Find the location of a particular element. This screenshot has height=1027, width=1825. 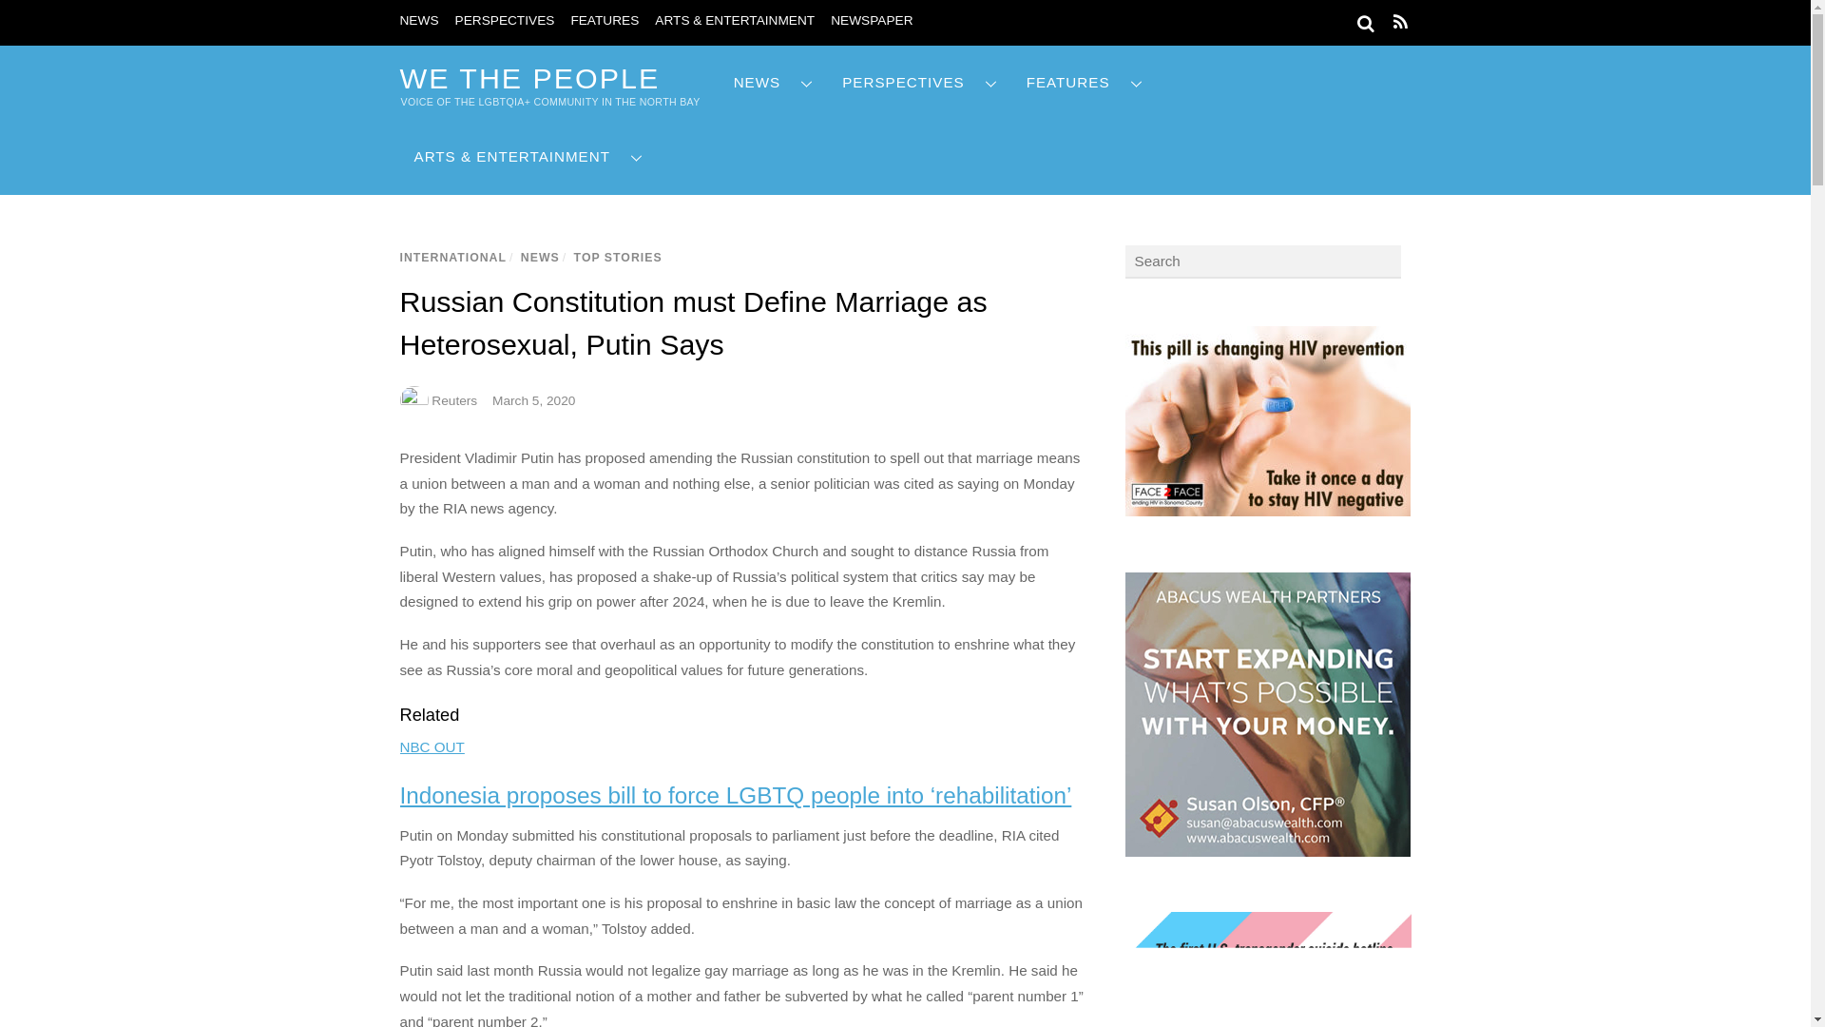

PERSPECTIVES is located at coordinates (504, 21).